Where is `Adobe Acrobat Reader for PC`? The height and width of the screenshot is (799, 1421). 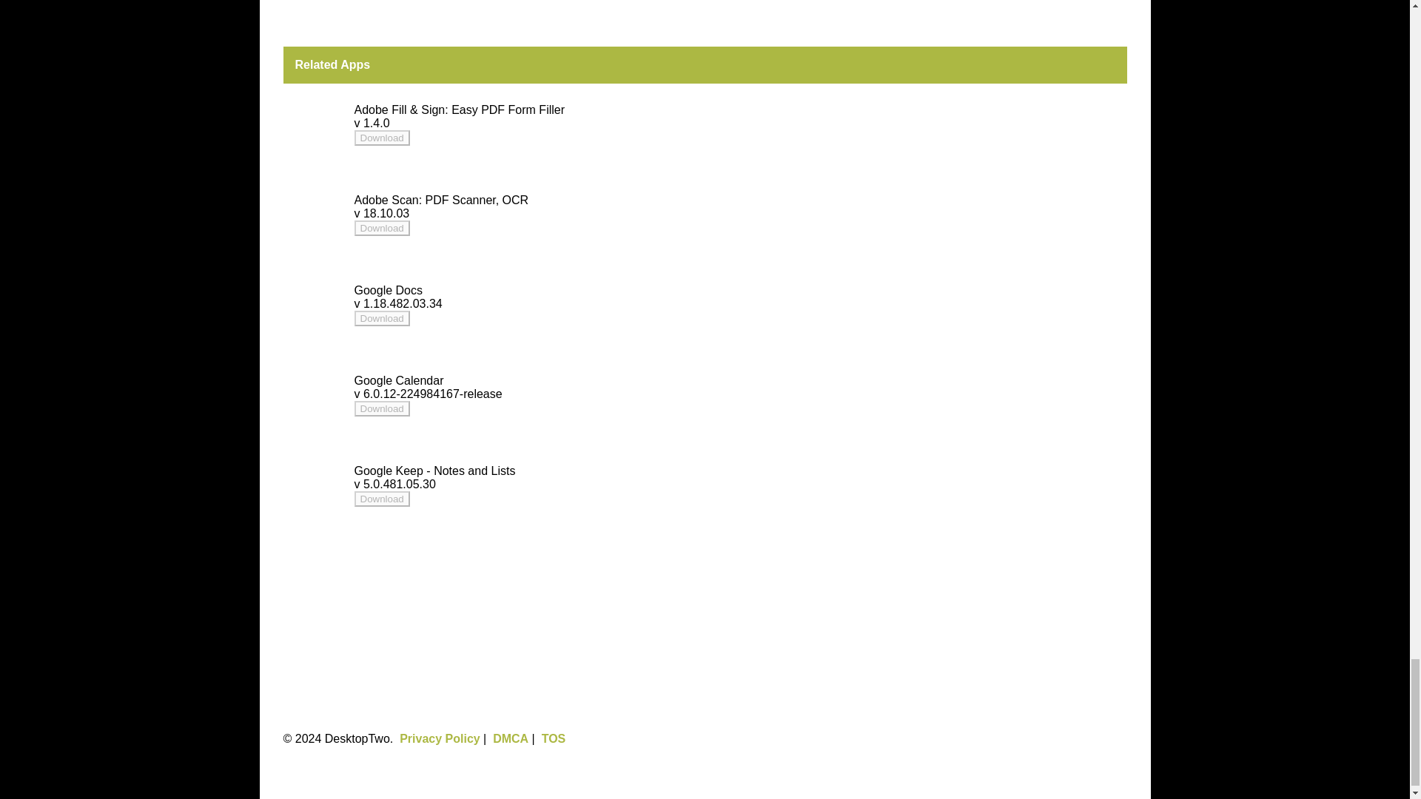 Adobe Acrobat Reader for PC is located at coordinates (381, 408).